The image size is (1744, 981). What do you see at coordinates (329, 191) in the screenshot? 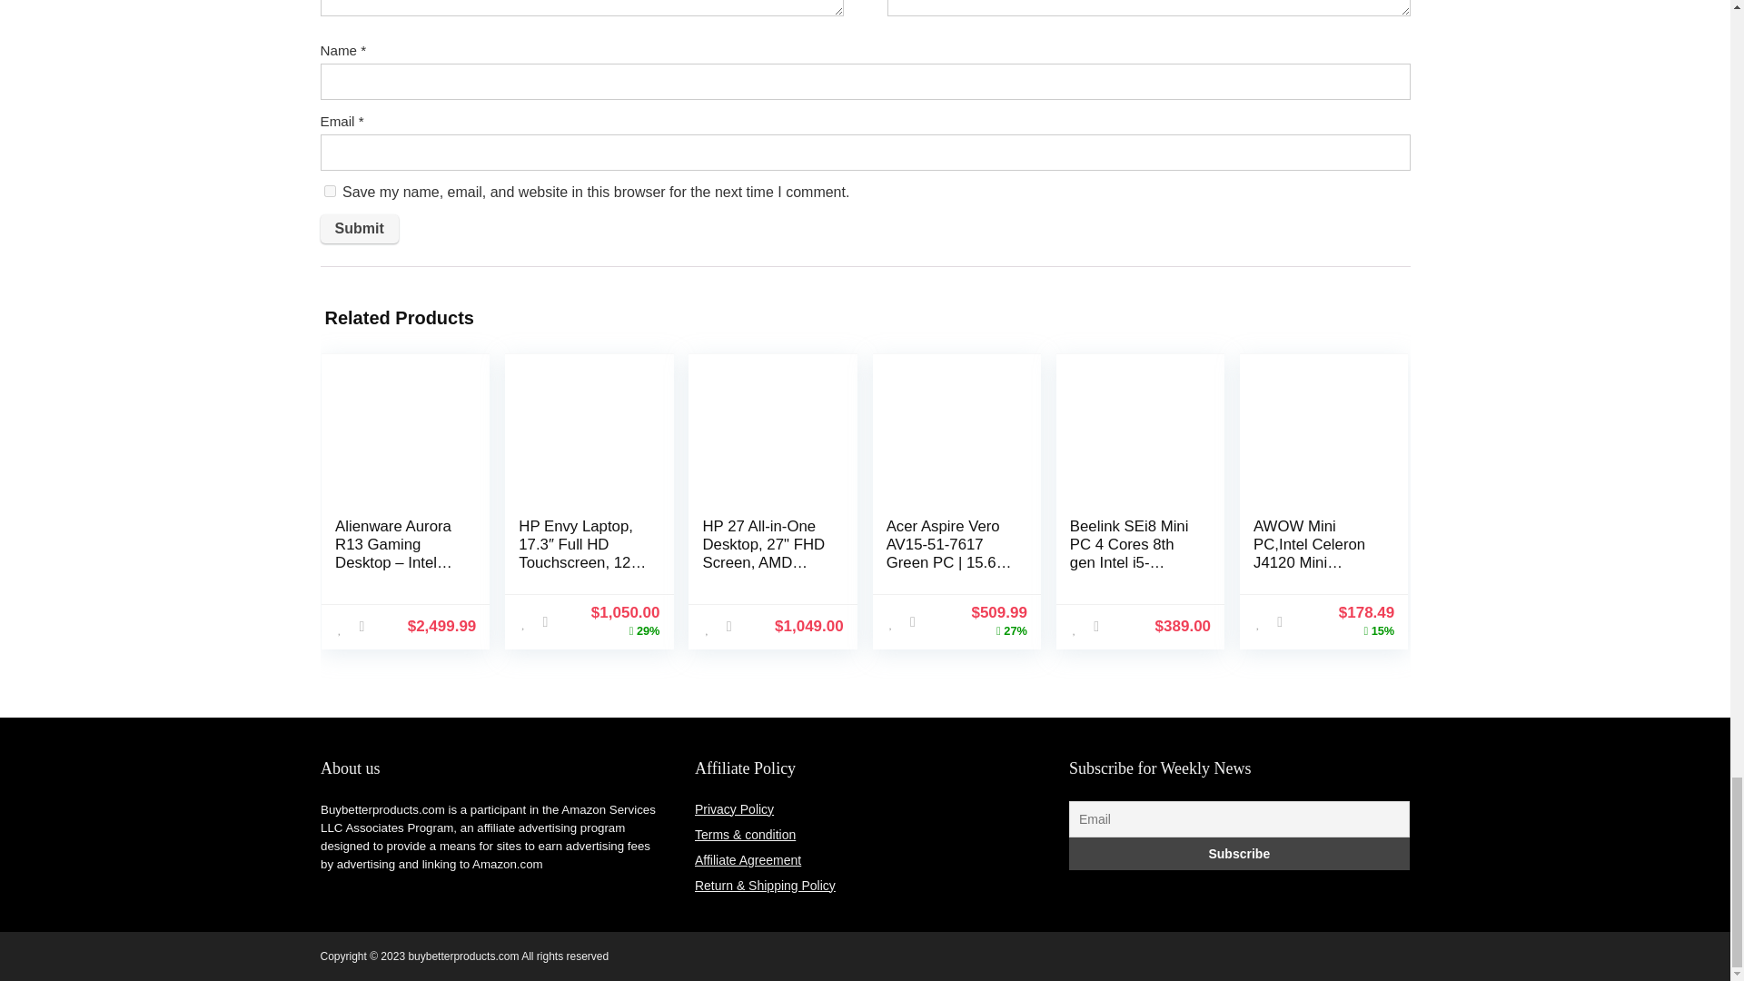
I see `yes` at bounding box center [329, 191].